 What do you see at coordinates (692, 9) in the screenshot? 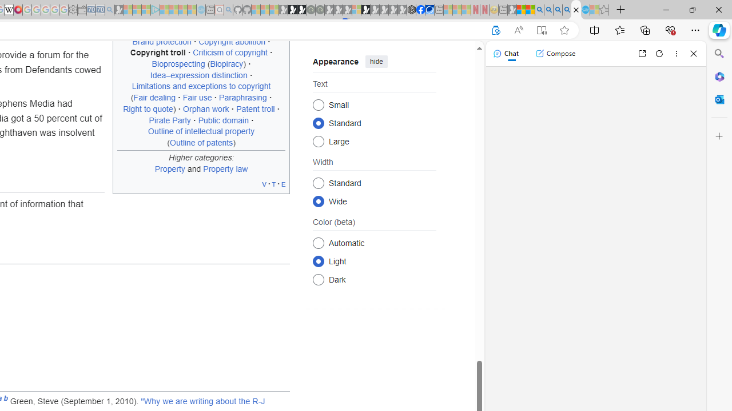
I see `Restore` at bounding box center [692, 9].